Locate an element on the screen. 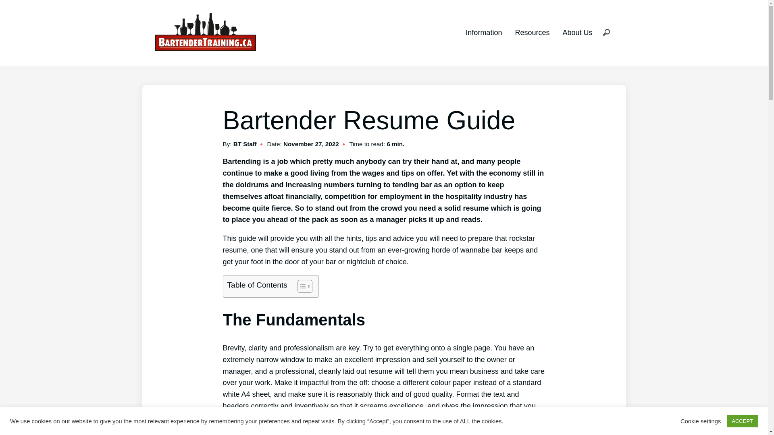 This screenshot has width=774, height=435. Cookie settings is located at coordinates (701, 421).